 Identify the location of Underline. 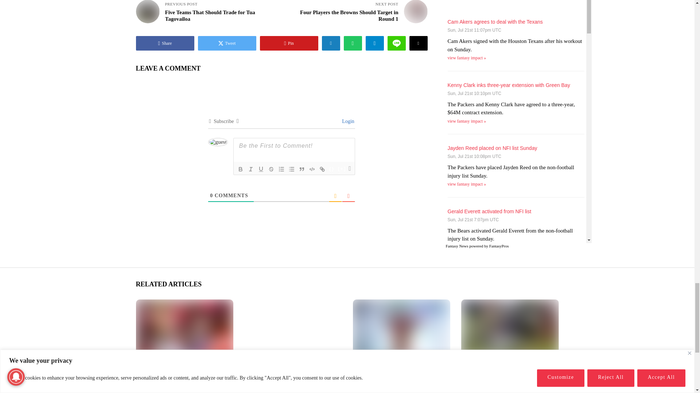
(261, 169).